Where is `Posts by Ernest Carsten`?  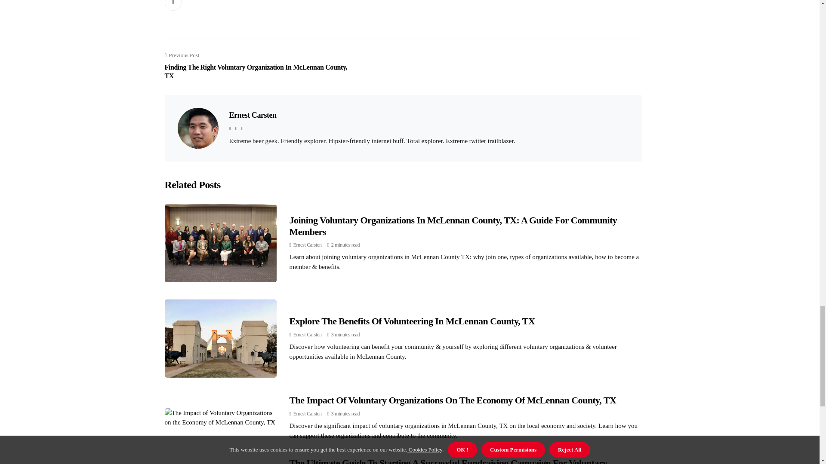 Posts by Ernest Carsten is located at coordinates (307, 335).